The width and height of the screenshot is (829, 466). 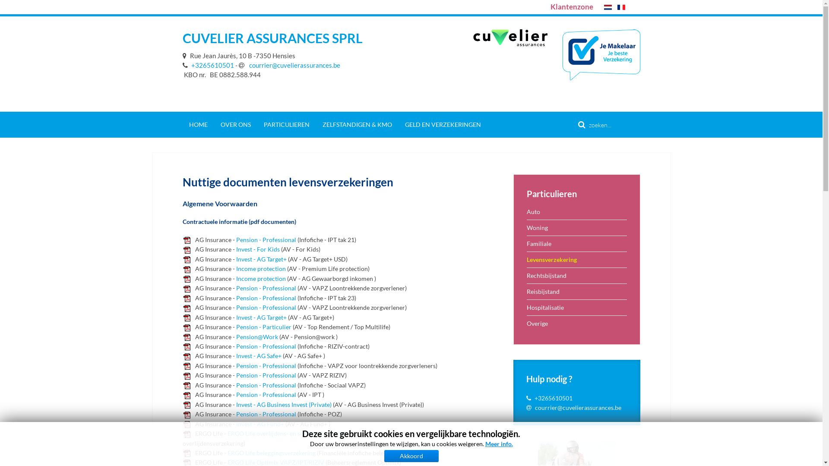 I want to click on Invest - AG Fund+, so click(x=260, y=424).